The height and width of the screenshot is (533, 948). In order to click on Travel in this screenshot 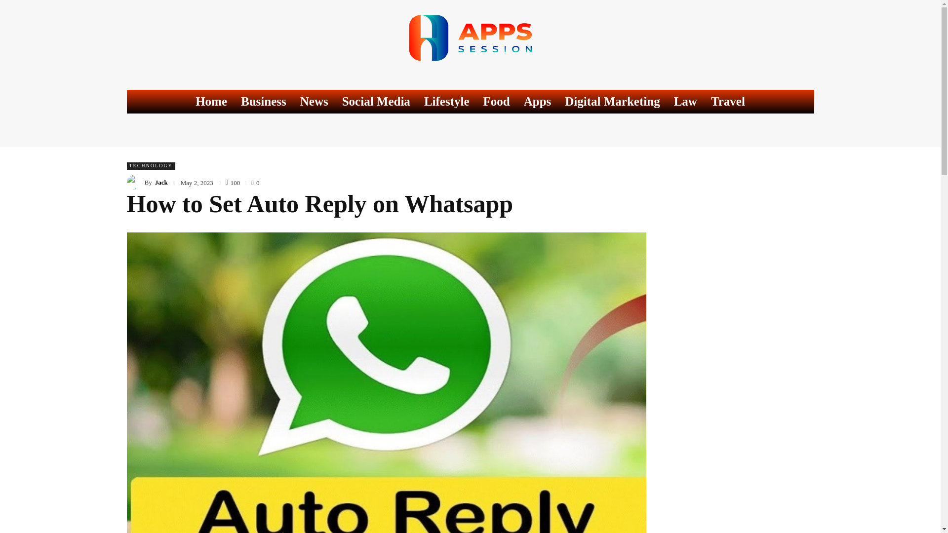, I will do `click(728, 102)`.